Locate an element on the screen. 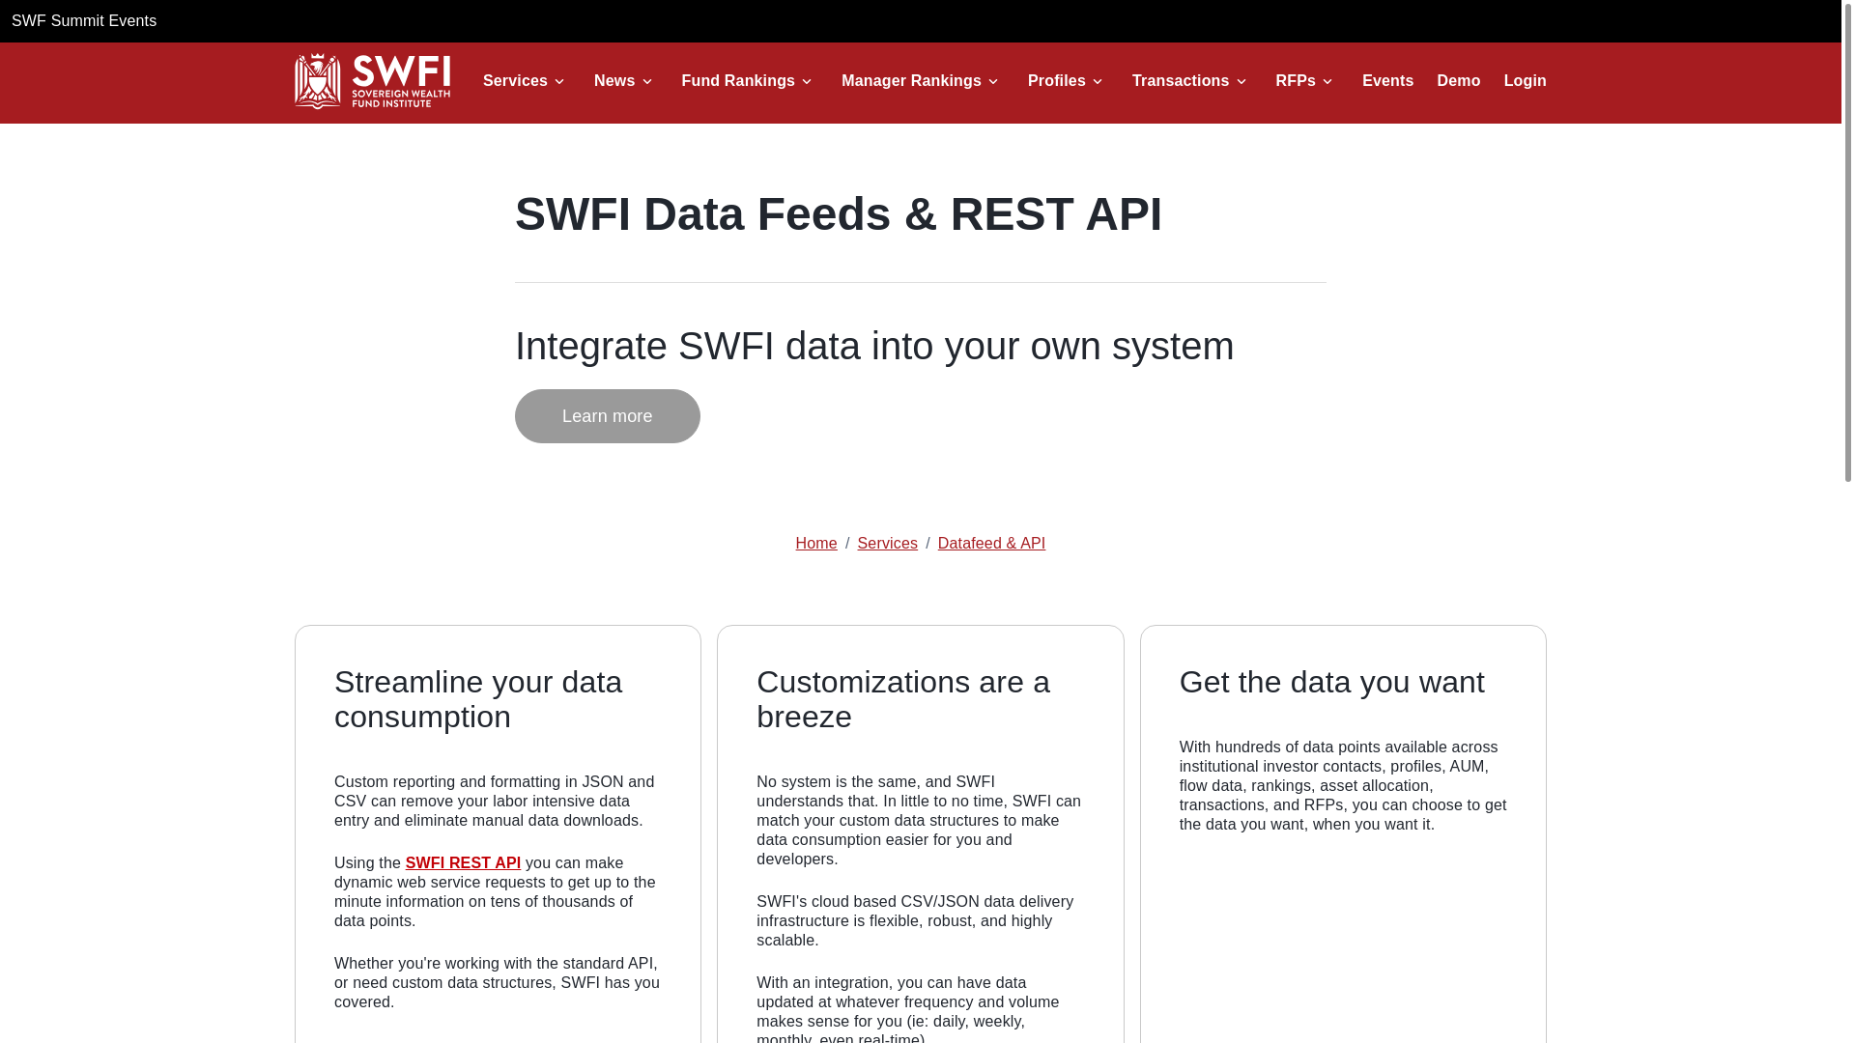 Image resolution: width=1855 pixels, height=1043 pixels. Fund Rankings is located at coordinates (738, 80).